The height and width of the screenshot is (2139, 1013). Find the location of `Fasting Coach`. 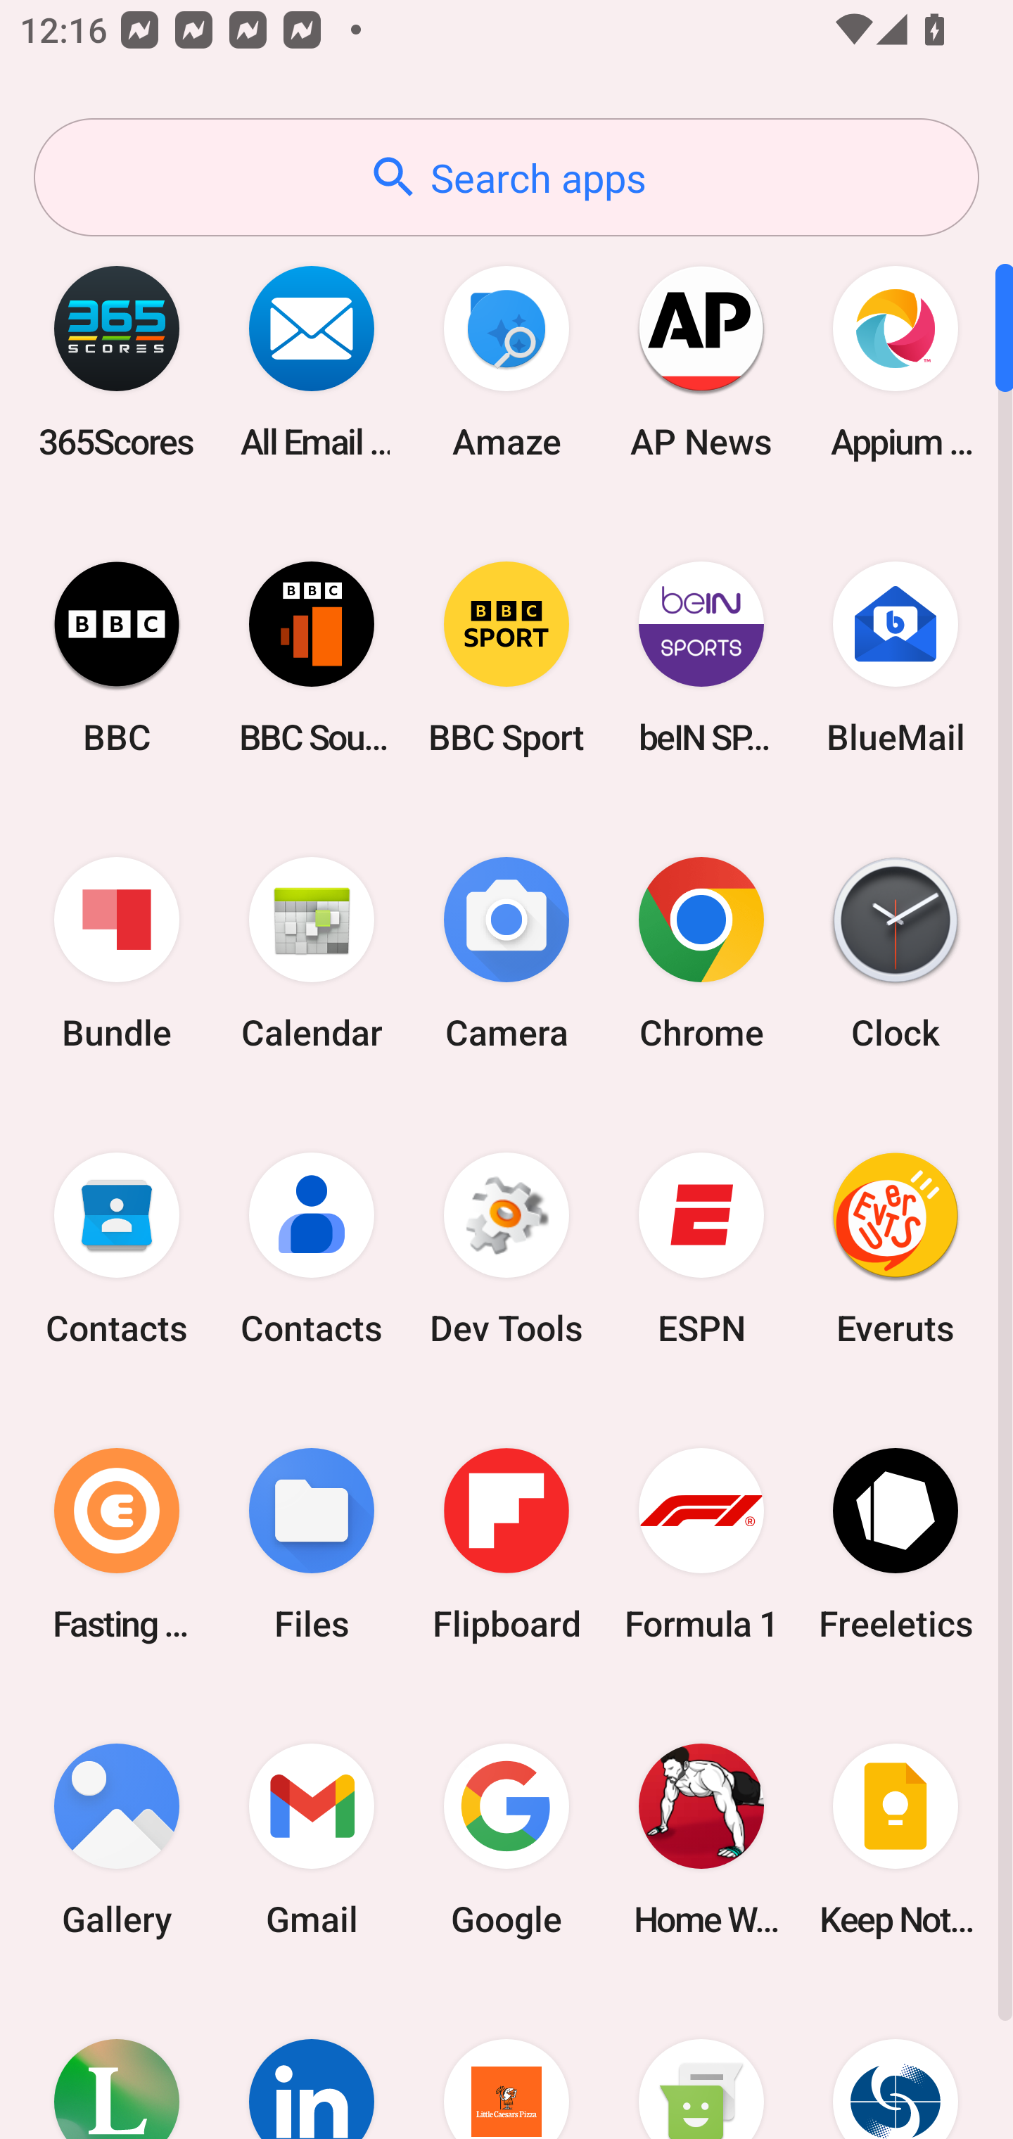

Fasting Coach is located at coordinates (117, 1544).